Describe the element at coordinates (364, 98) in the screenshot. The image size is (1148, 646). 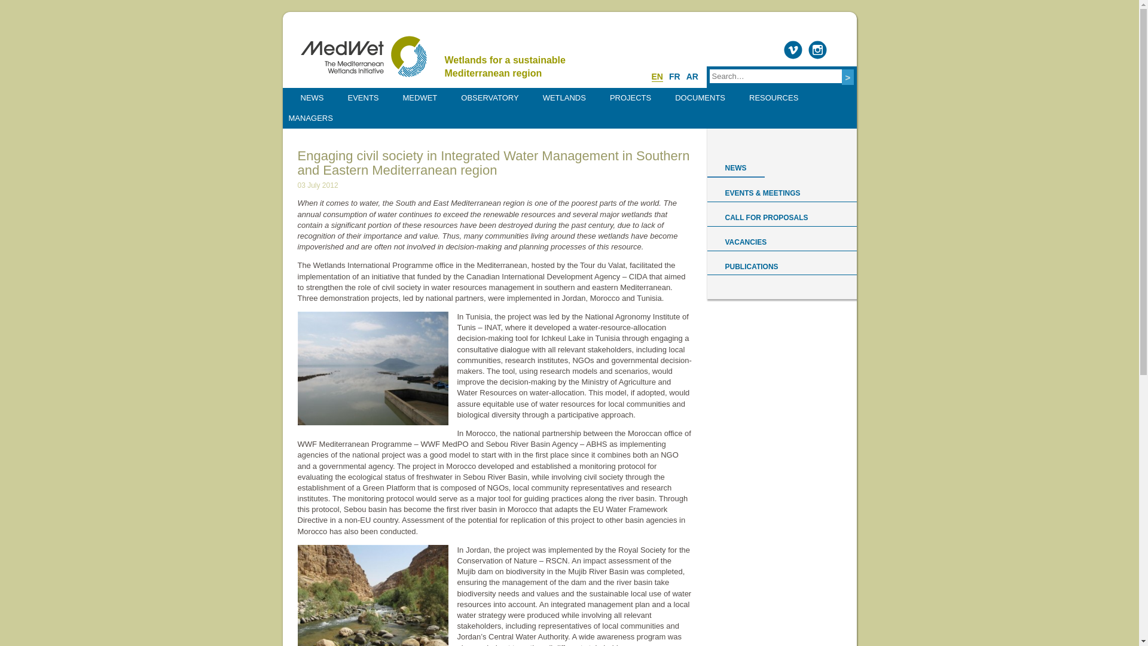
I see `EVENTS` at that location.